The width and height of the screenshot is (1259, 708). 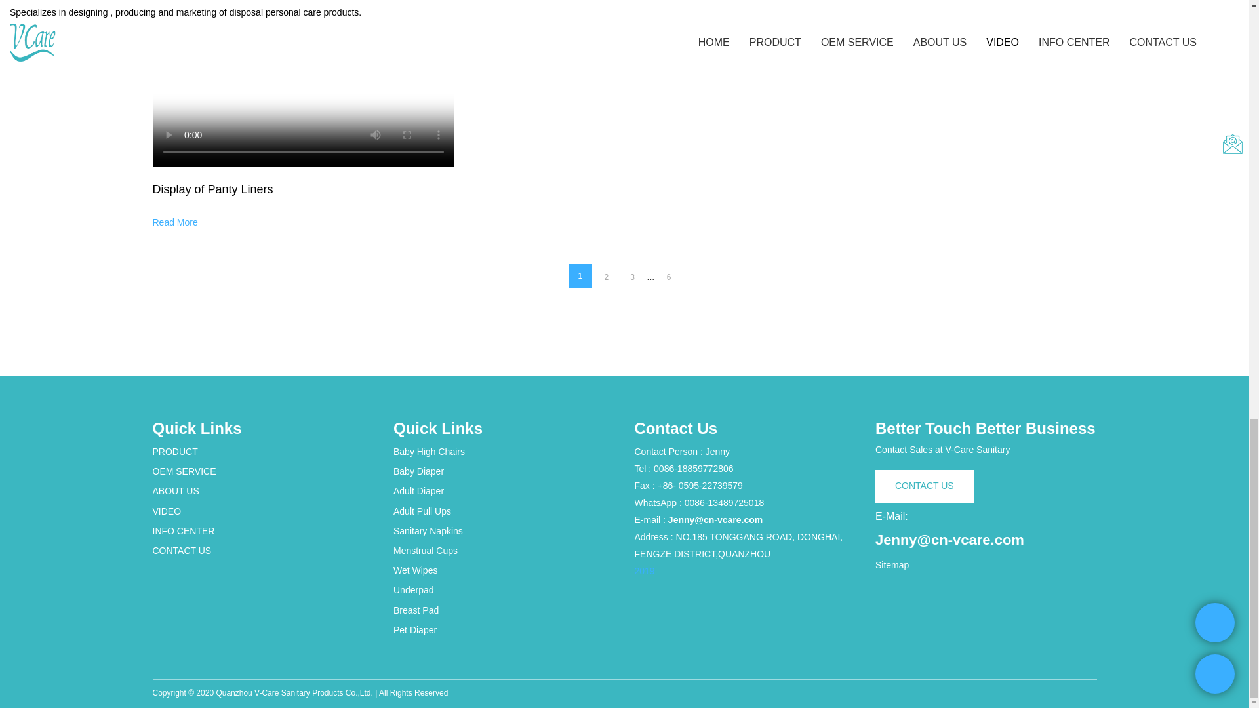 What do you see at coordinates (669, 277) in the screenshot?
I see `6` at bounding box center [669, 277].